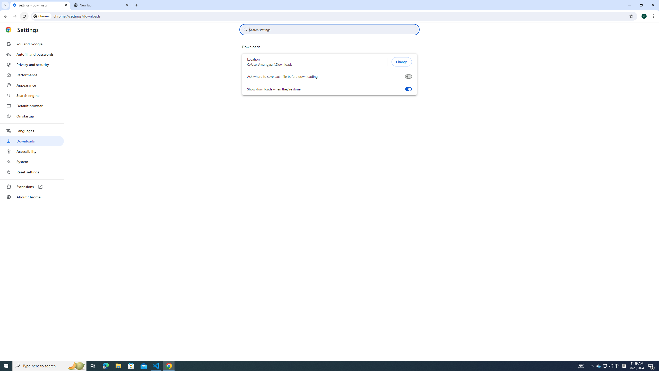 This screenshot has width=659, height=371. I want to click on Reset settings, so click(32, 172).